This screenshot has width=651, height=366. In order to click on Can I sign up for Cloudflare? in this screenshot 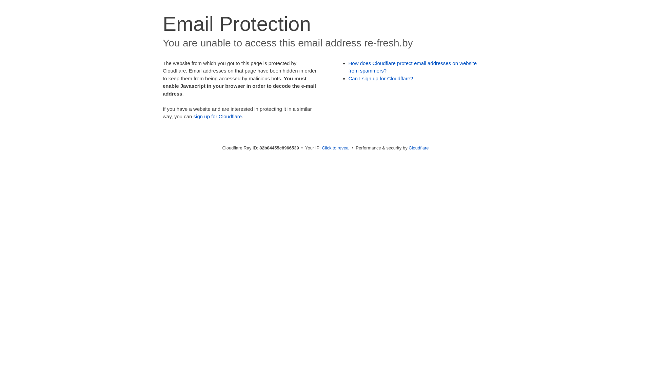, I will do `click(381, 79)`.